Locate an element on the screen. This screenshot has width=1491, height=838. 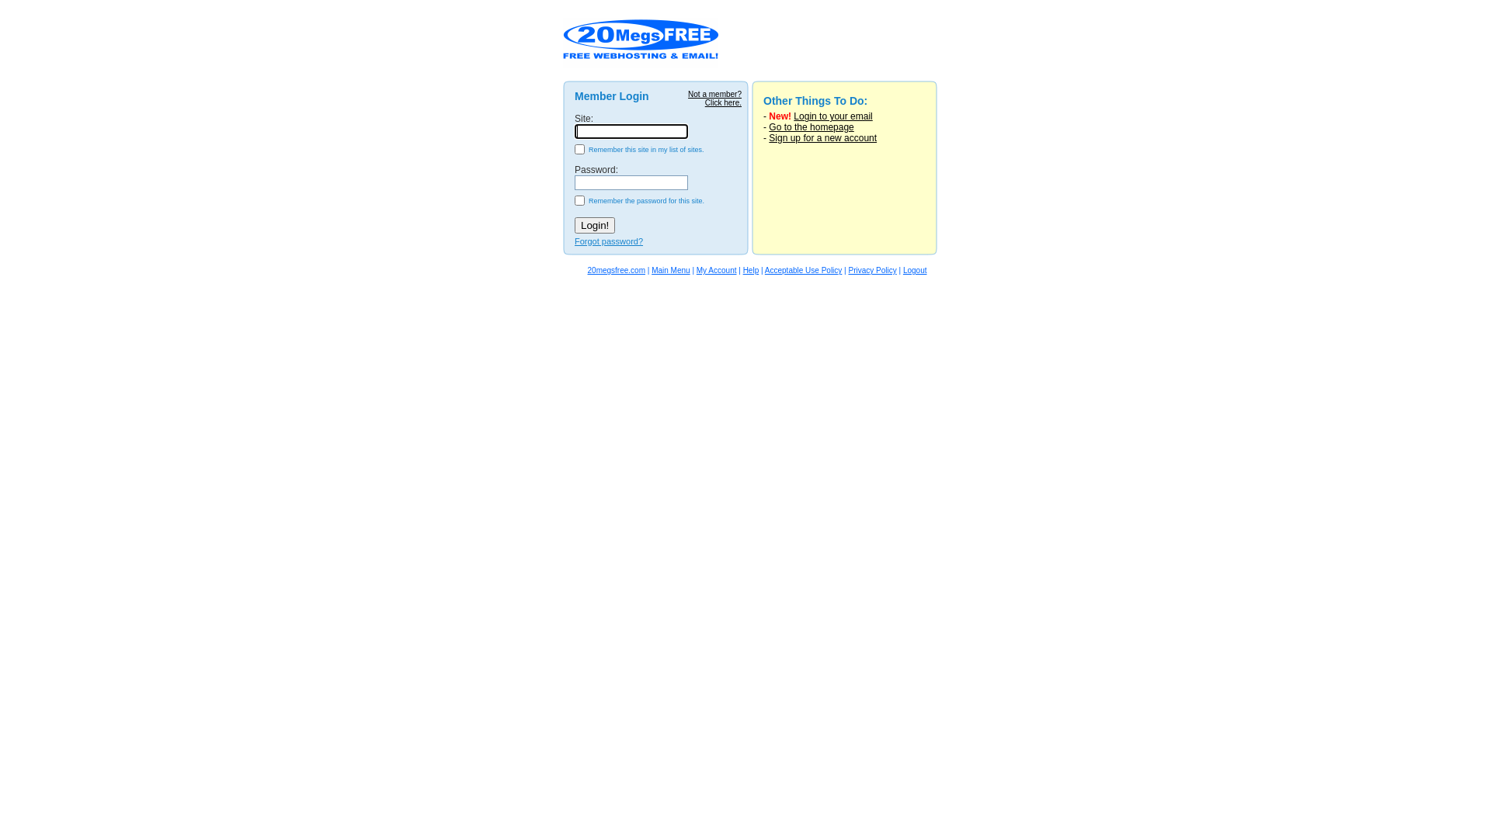
Login! is located at coordinates (595, 225).